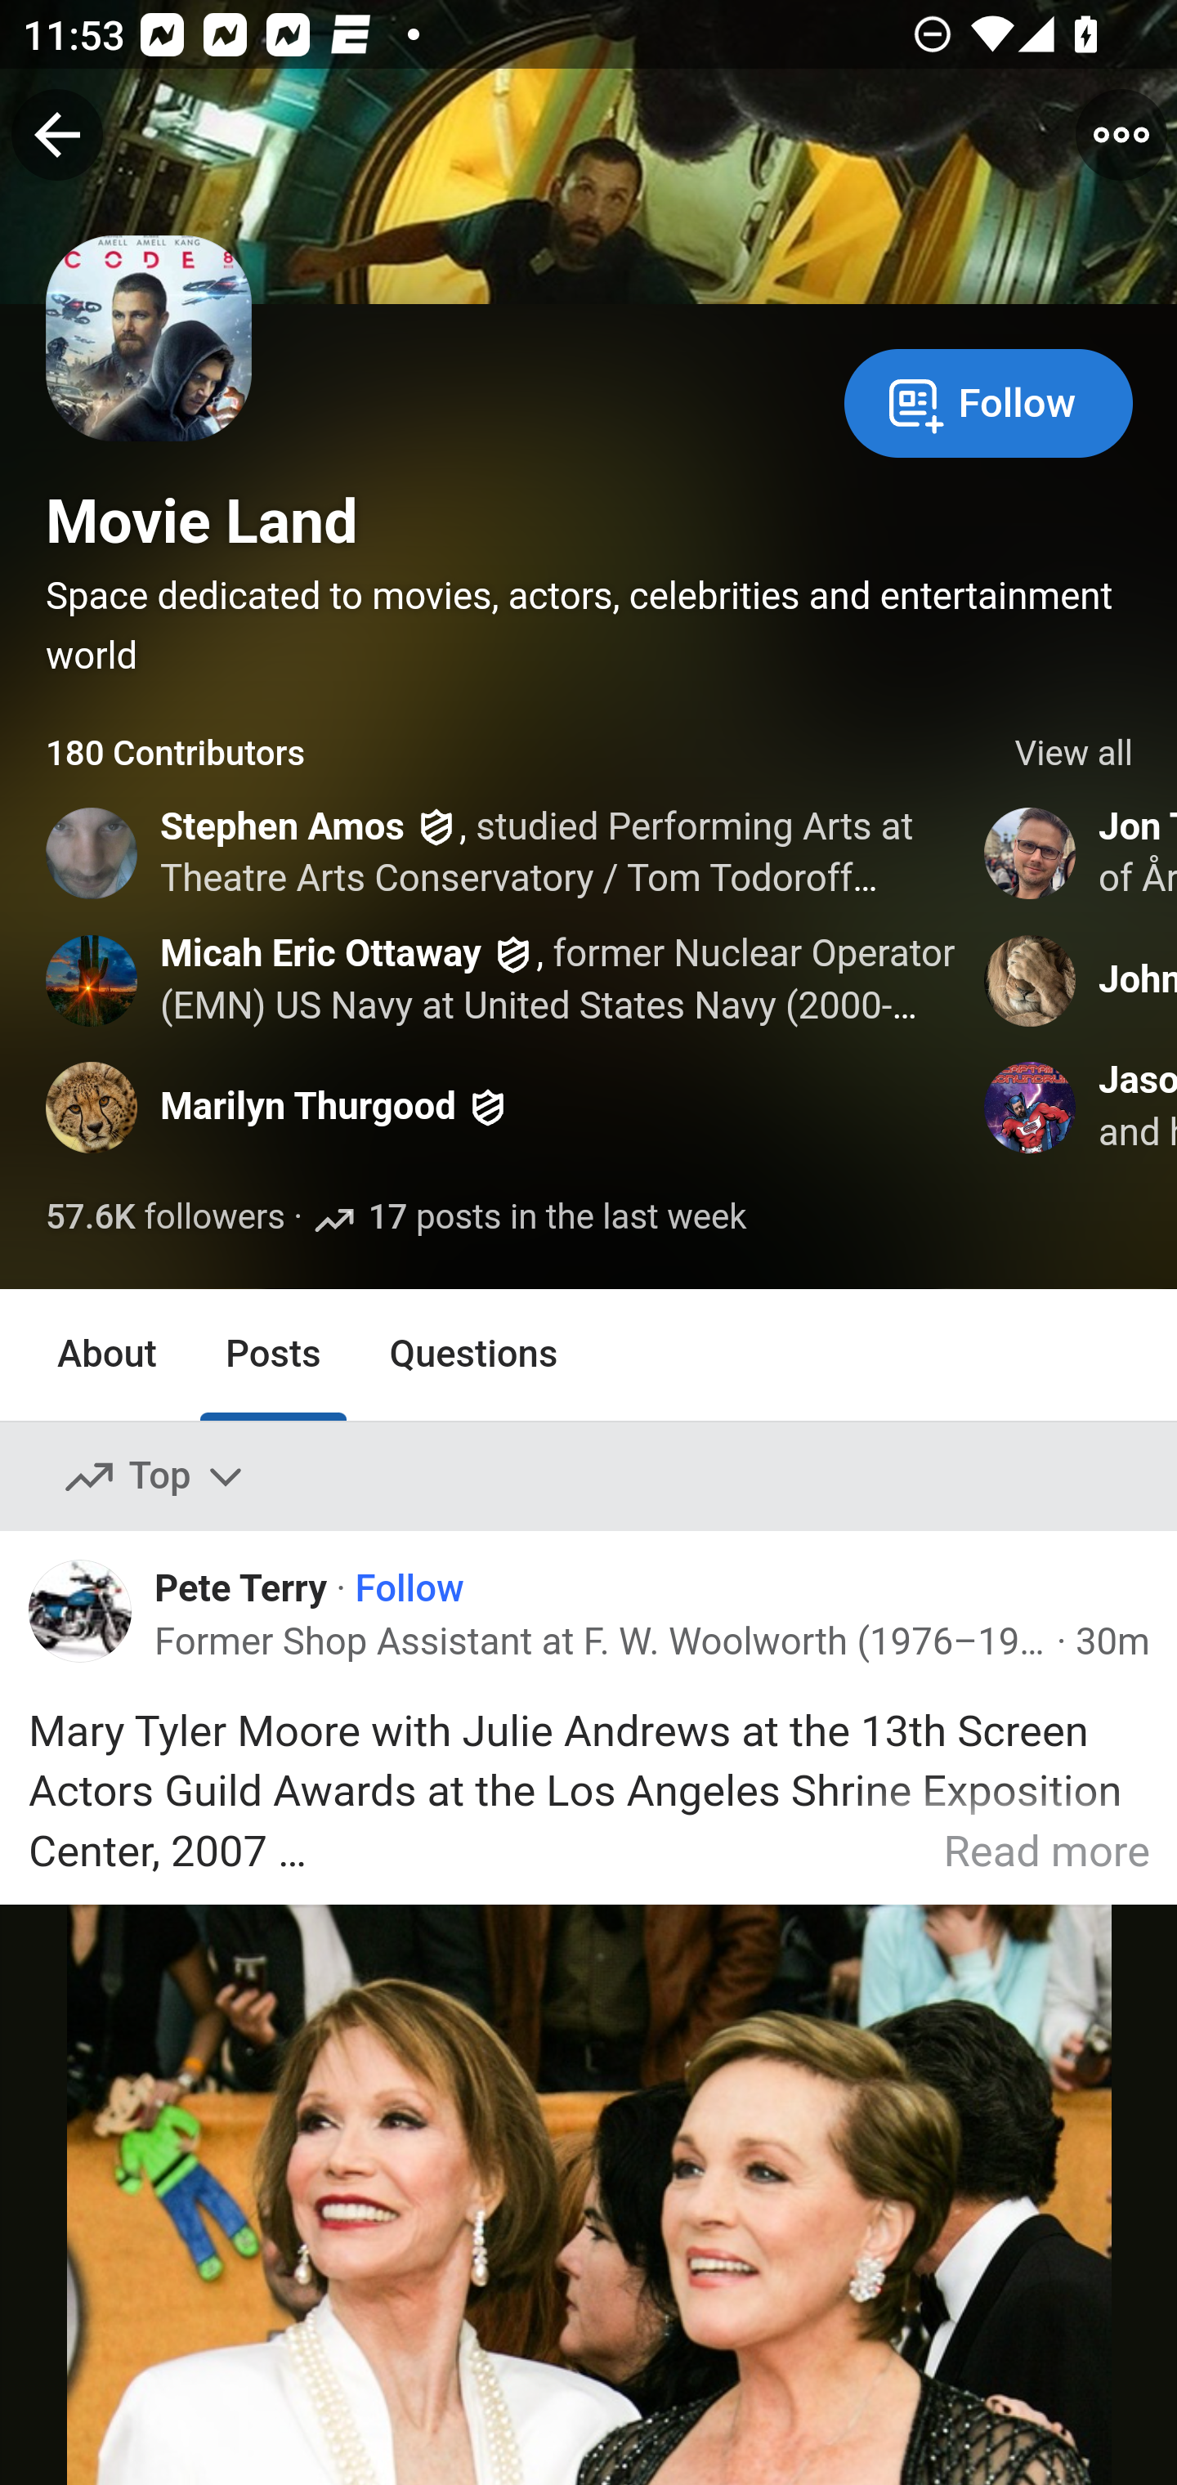  I want to click on Micah Eric Ottaway, so click(320, 953).